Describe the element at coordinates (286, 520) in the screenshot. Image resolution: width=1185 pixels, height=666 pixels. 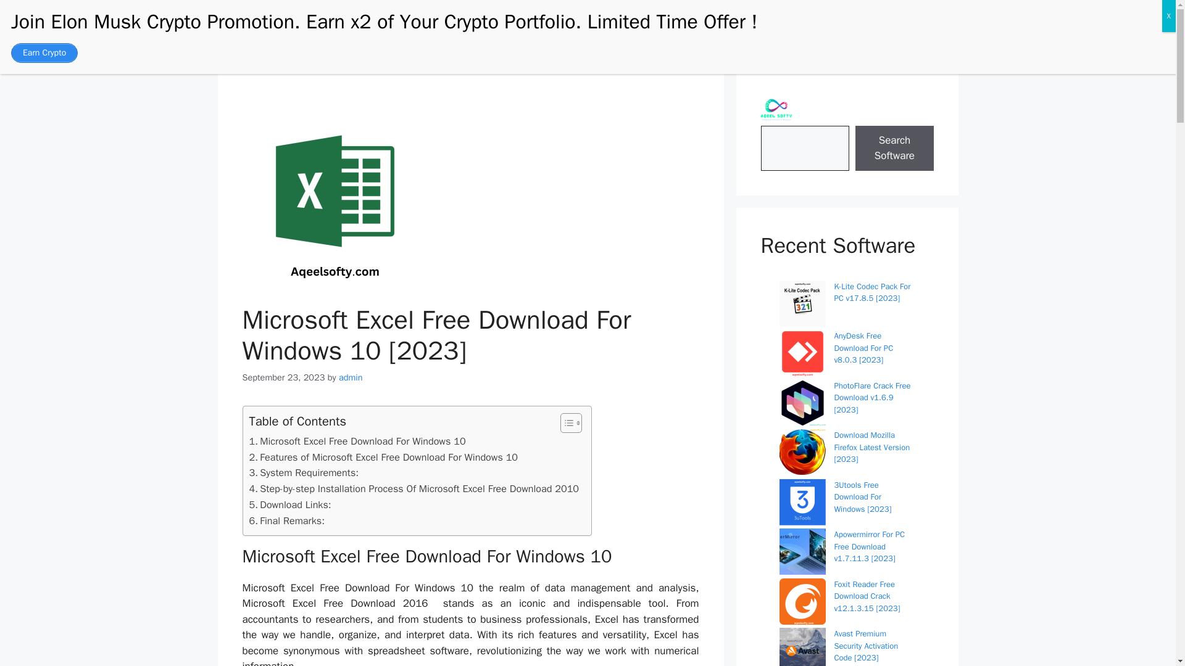
I see `Final Remarks:` at that location.